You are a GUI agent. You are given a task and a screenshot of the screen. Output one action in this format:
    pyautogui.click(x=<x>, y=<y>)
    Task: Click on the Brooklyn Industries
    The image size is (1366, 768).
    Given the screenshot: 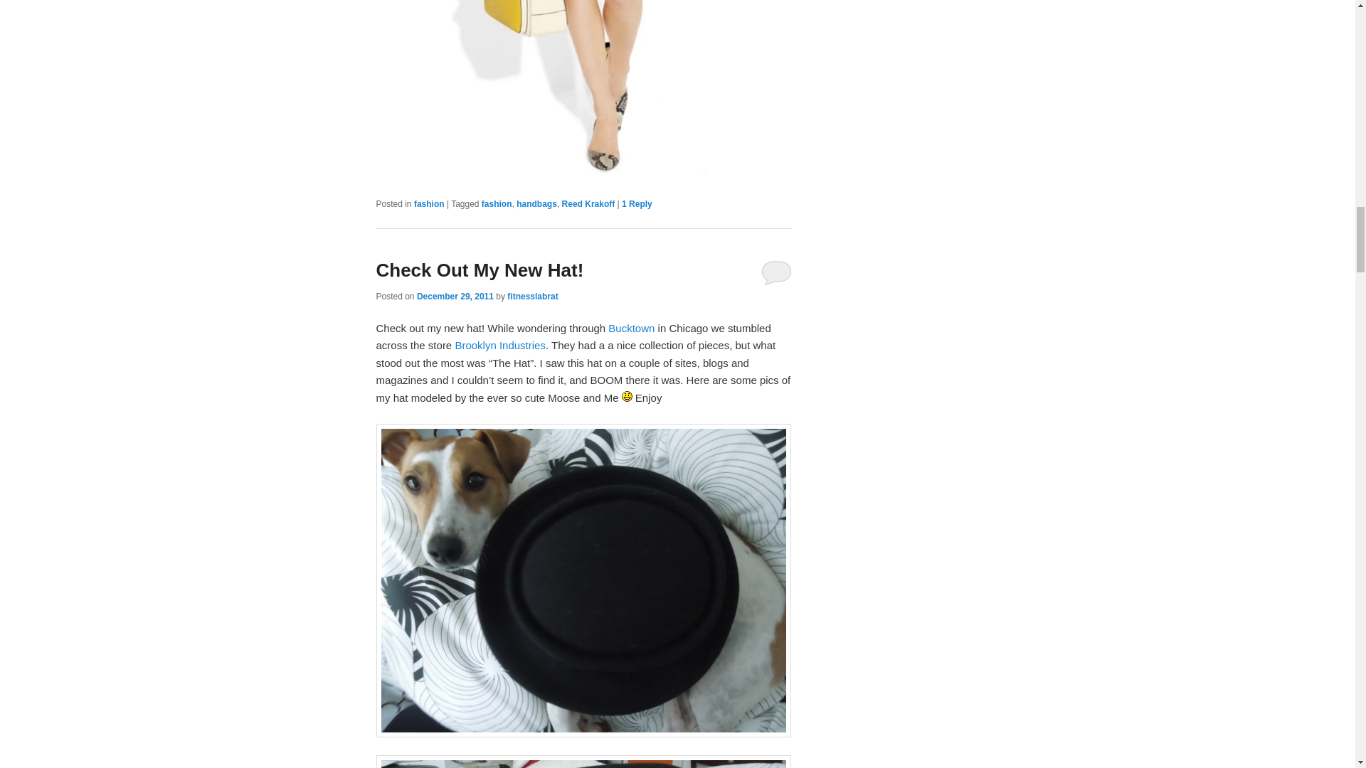 What is the action you would take?
    pyautogui.click(x=499, y=345)
    